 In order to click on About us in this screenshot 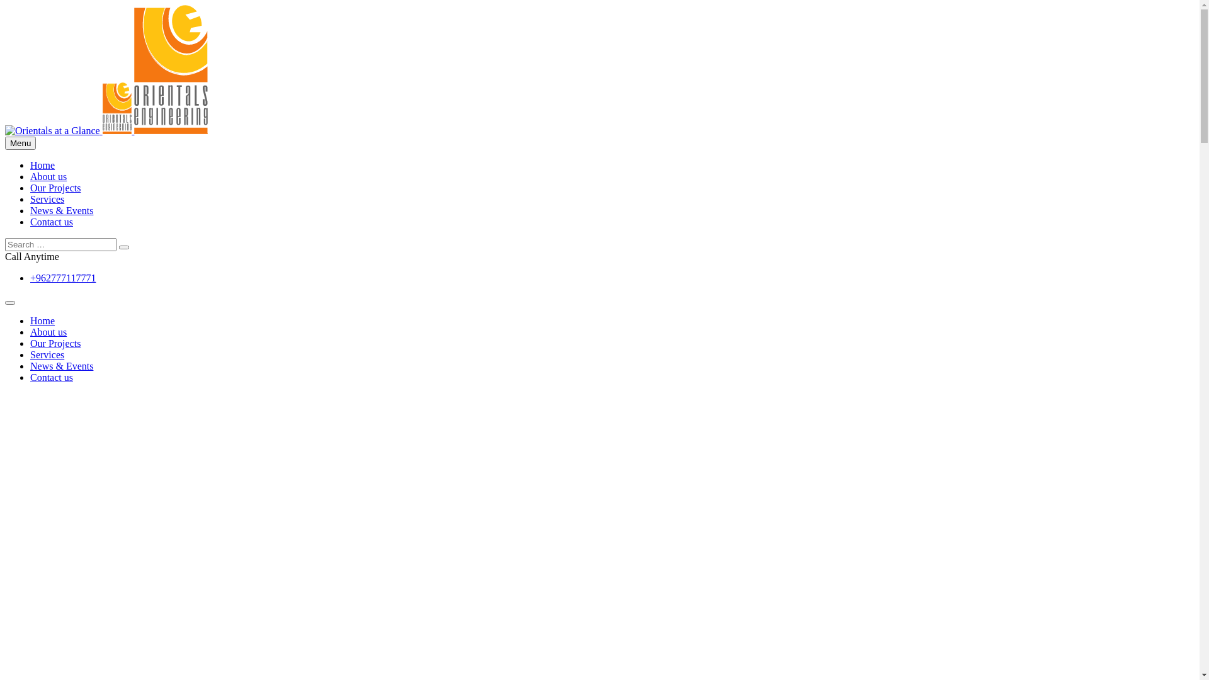, I will do `click(48, 176)`.